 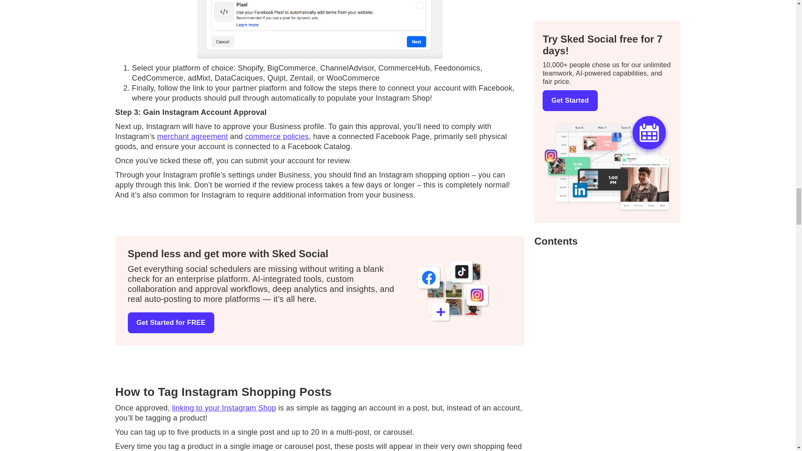 What do you see at coordinates (170, 323) in the screenshot?
I see `Get Started for FREE` at bounding box center [170, 323].